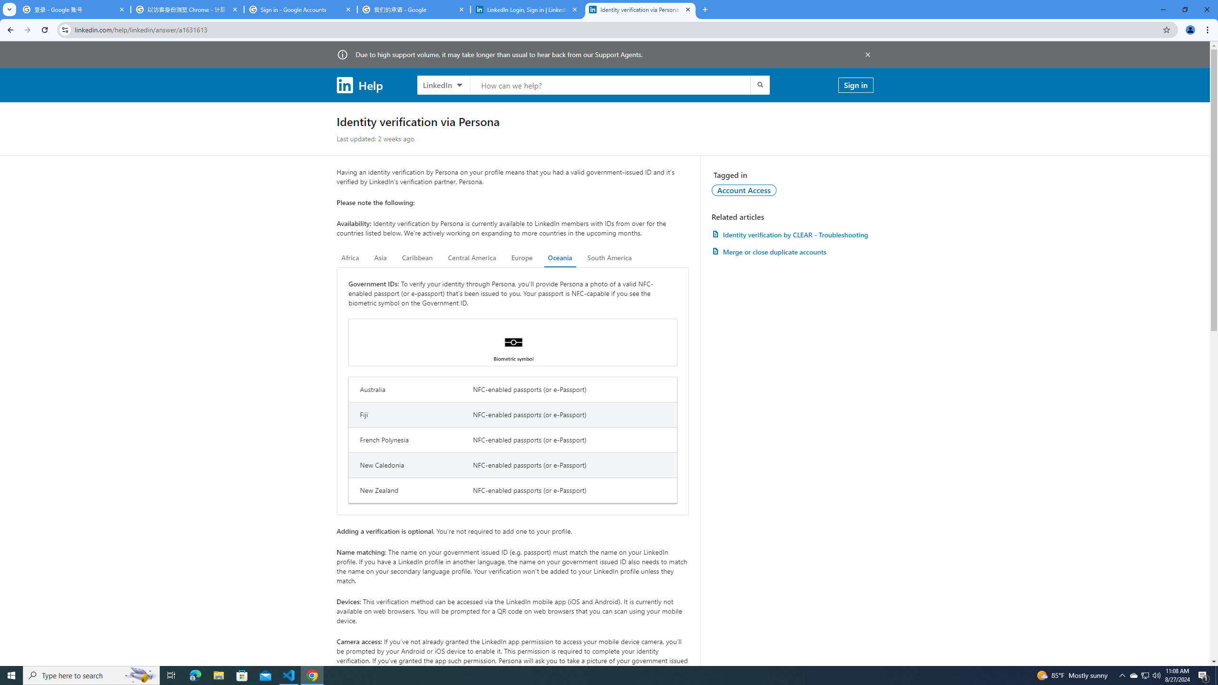 The image size is (1218, 685). What do you see at coordinates (527, 10) in the screenshot?
I see `LinkedIn Login, Sign in | LinkedIn` at bounding box center [527, 10].